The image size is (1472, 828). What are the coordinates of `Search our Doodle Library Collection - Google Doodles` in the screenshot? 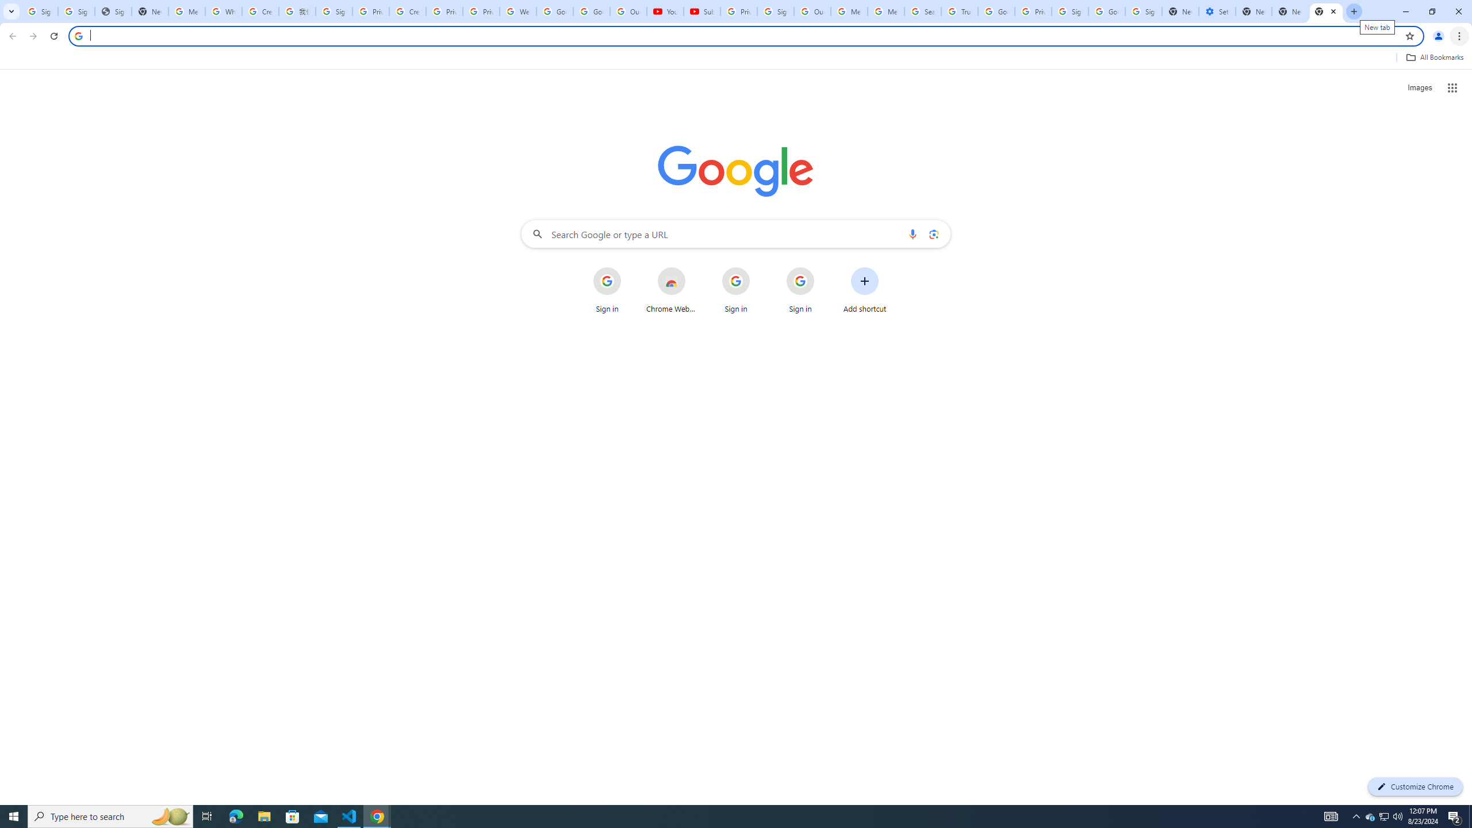 It's located at (923, 11).